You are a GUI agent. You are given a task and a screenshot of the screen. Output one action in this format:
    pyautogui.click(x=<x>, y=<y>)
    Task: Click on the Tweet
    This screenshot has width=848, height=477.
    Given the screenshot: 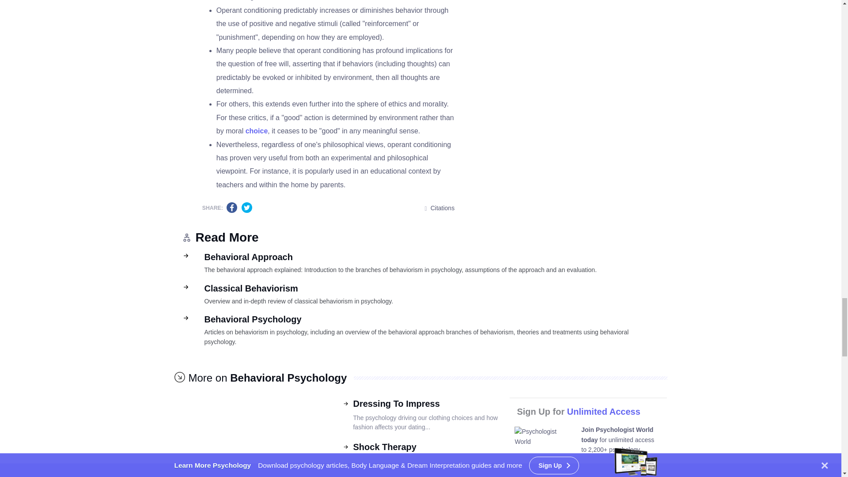 What is the action you would take?
    pyautogui.click(x=330, y=208)
    